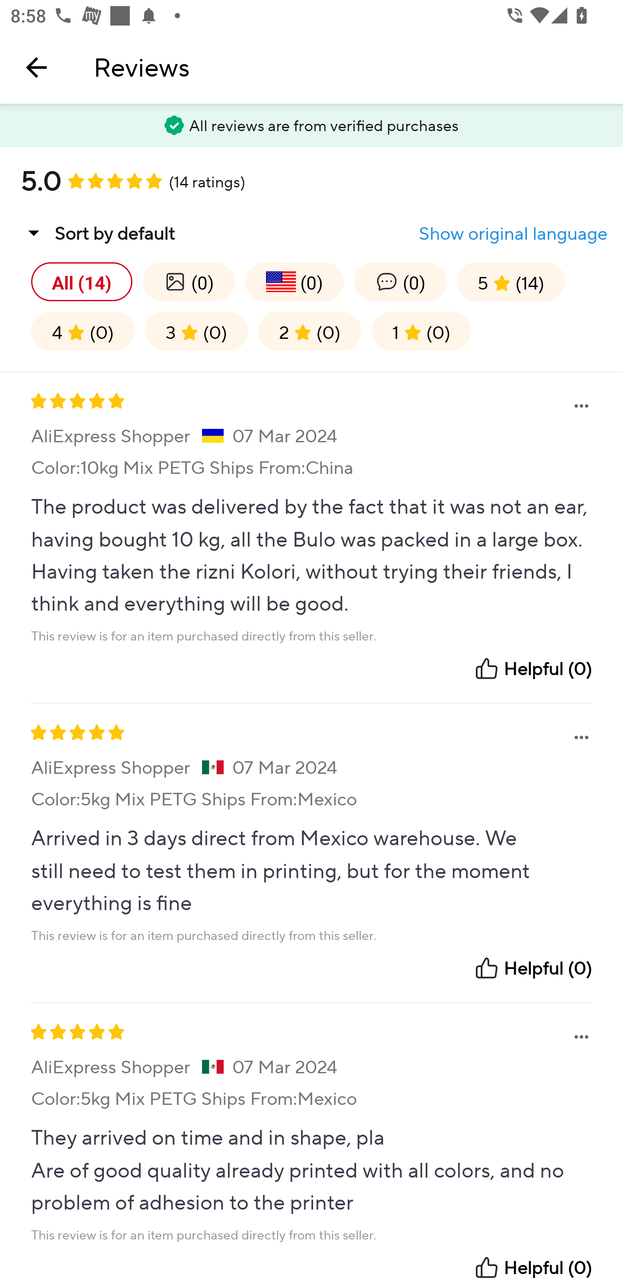  I want to click on Helpful (0), so click(533, 668).